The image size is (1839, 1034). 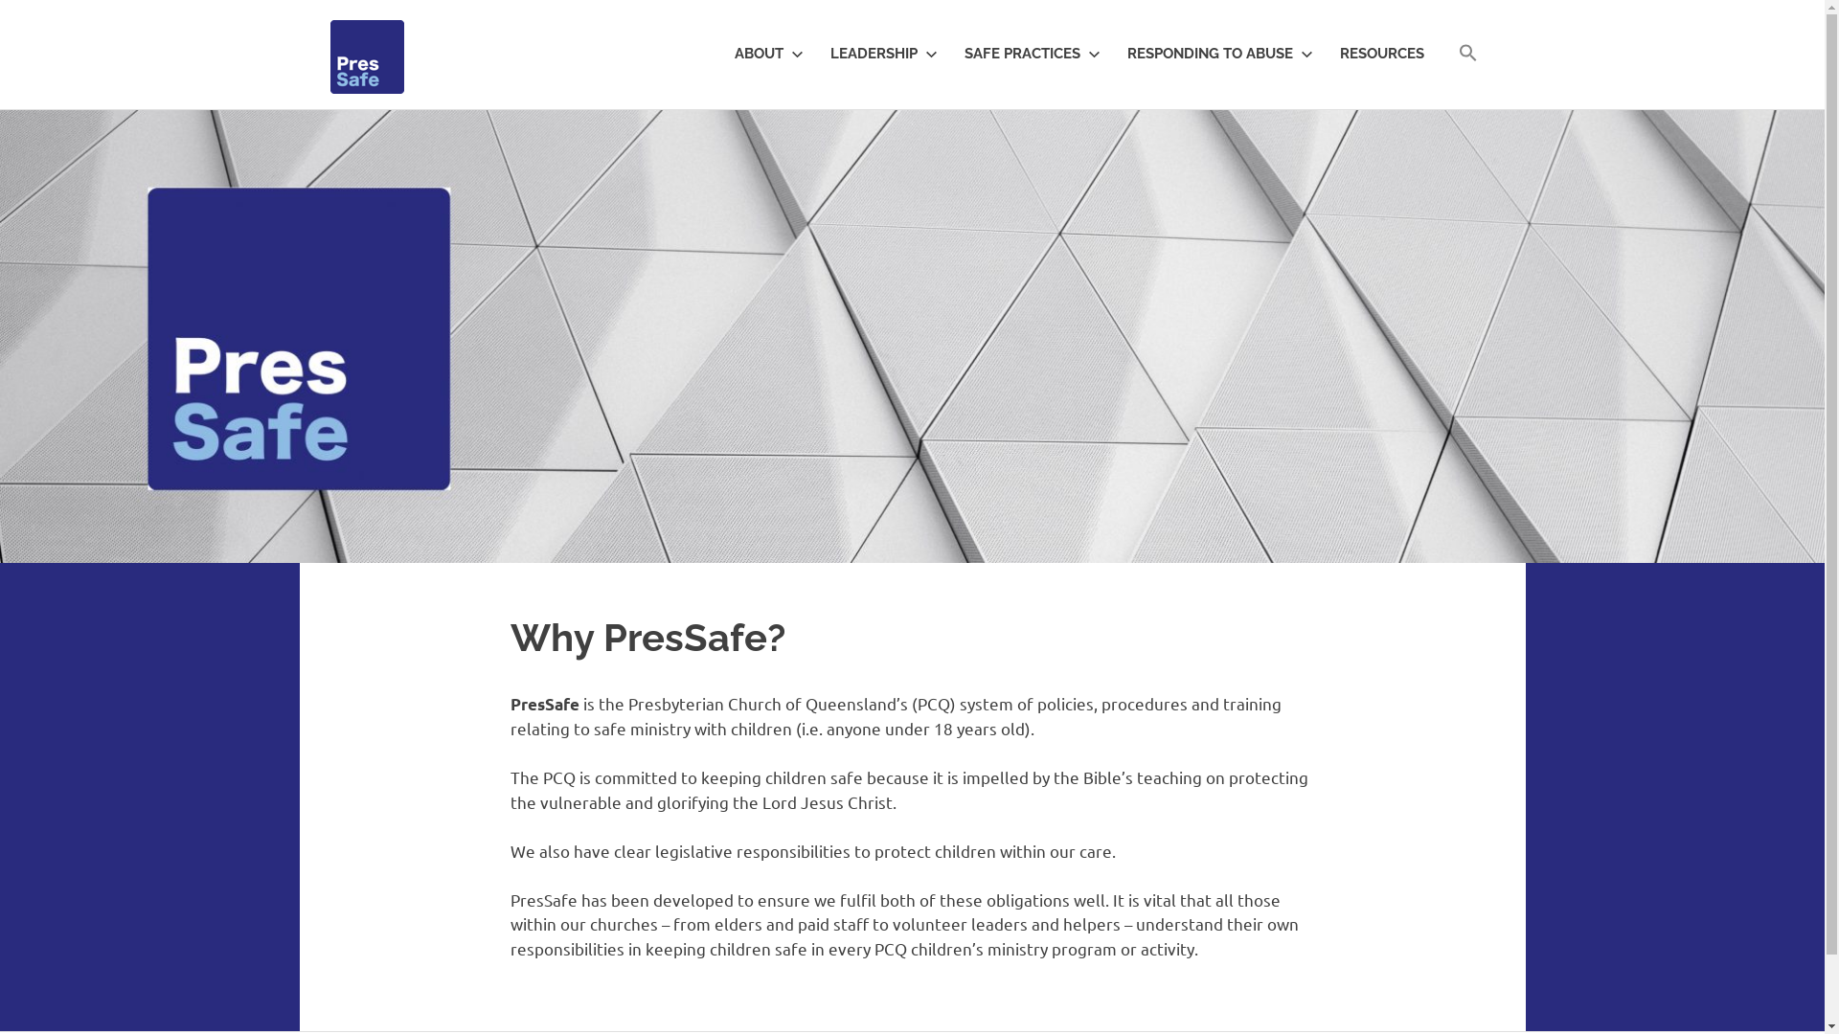 I want to click on SAFE PRACTICES, so click(x=1027, y=54).